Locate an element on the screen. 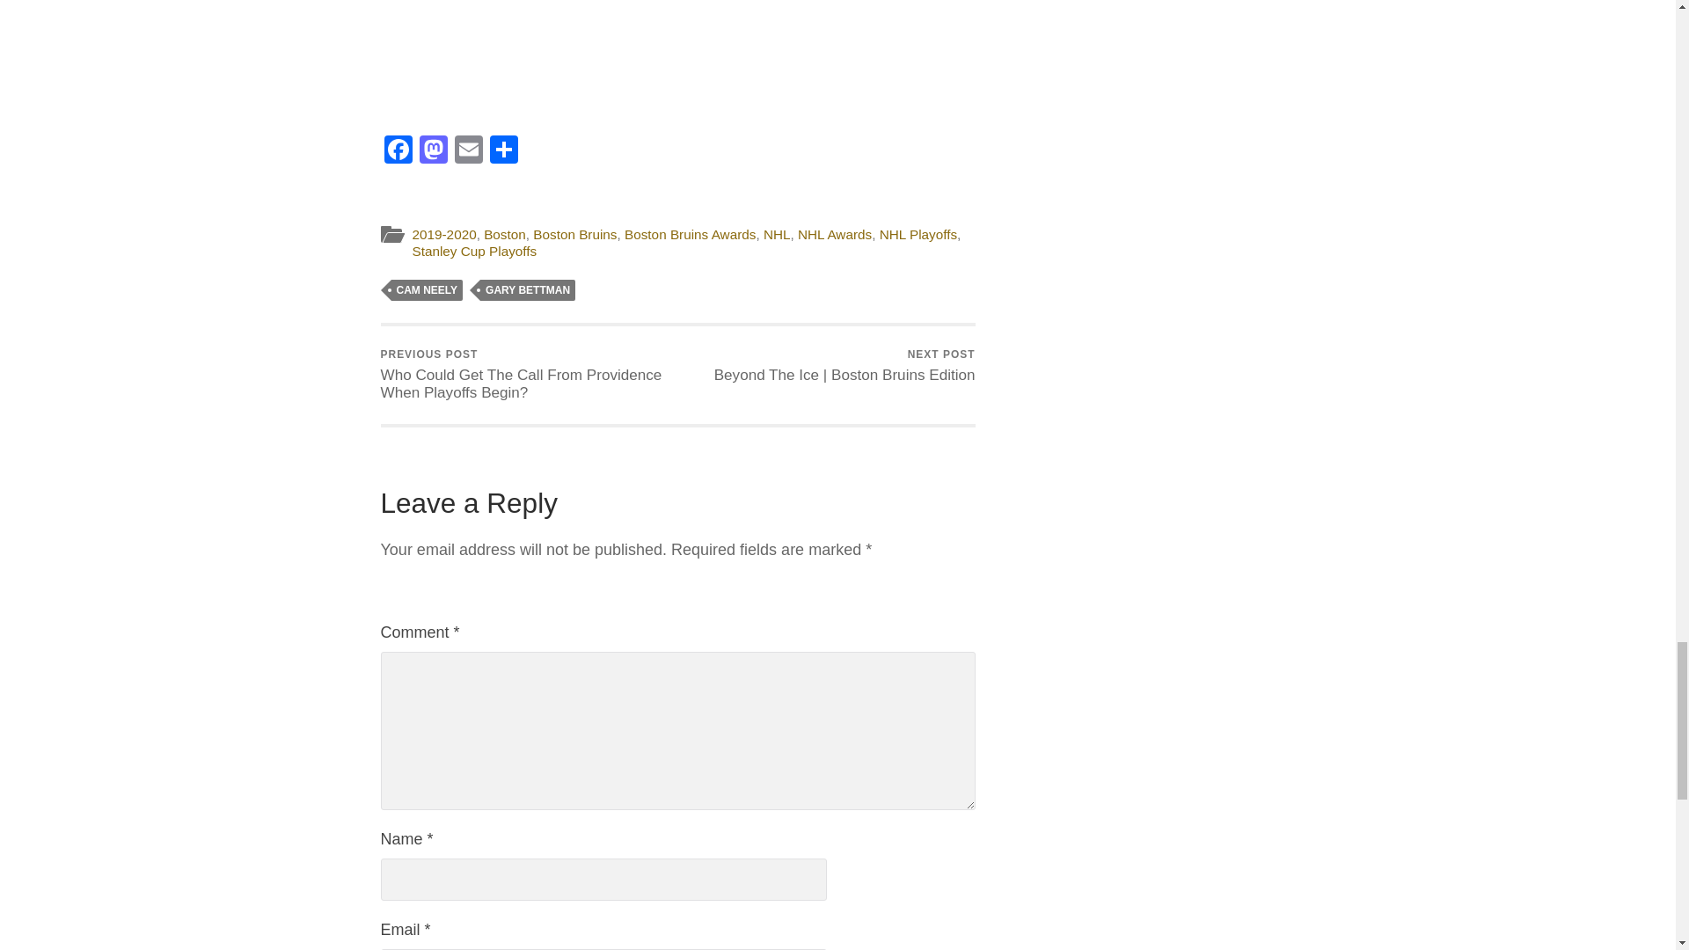  Providence Bruins Karson Kuhlman 2018-19 Goal Highlights is located at coordinates (677, 52).